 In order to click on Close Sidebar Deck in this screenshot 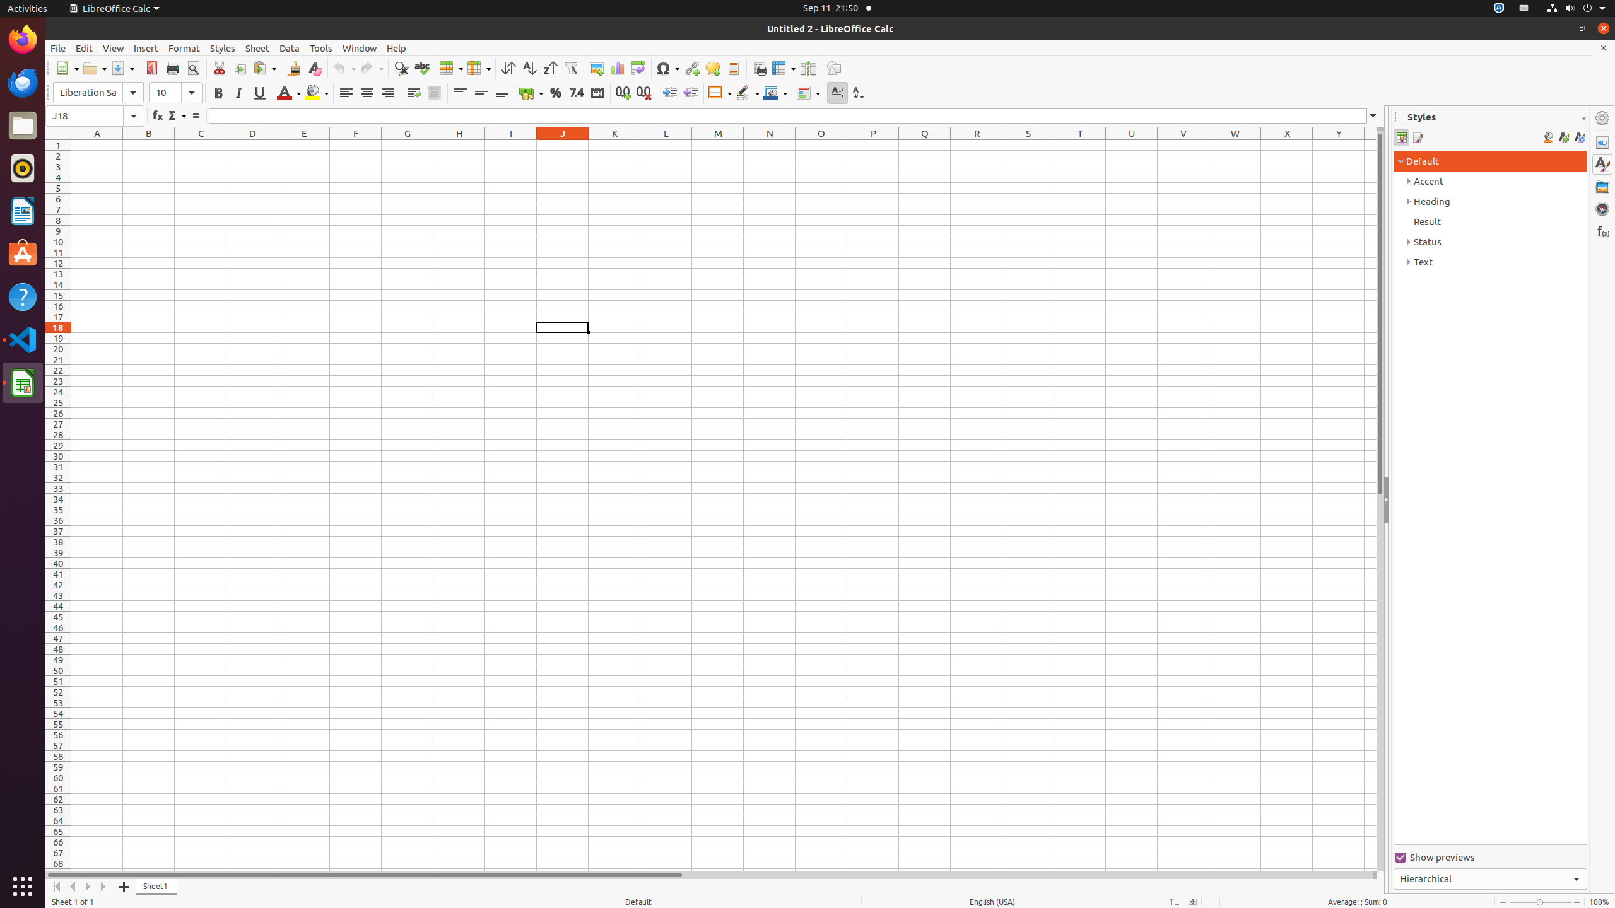, I will do `click(1583, 119)`.